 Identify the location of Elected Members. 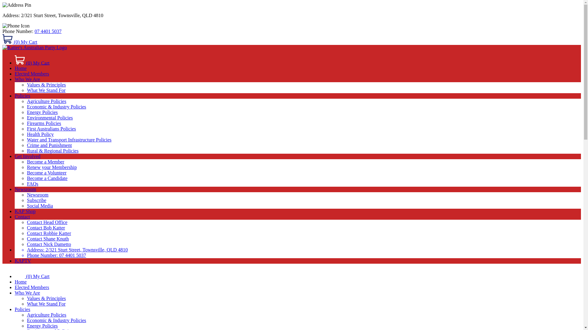
(32, 287).